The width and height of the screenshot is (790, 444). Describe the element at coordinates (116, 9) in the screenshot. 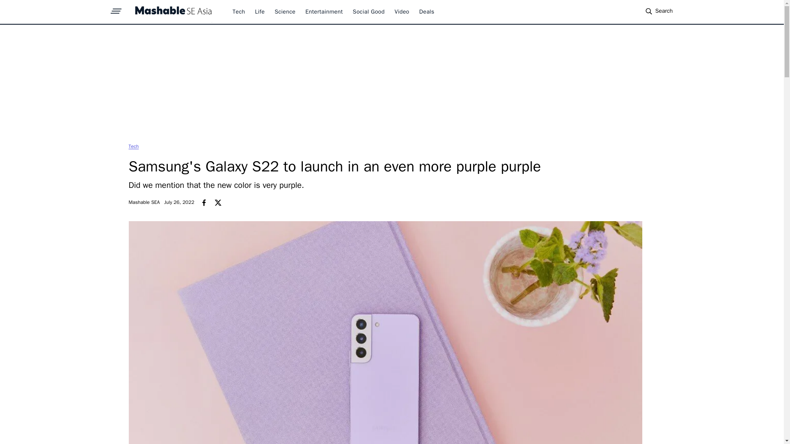

I see `sprite-hamburger` at that location.